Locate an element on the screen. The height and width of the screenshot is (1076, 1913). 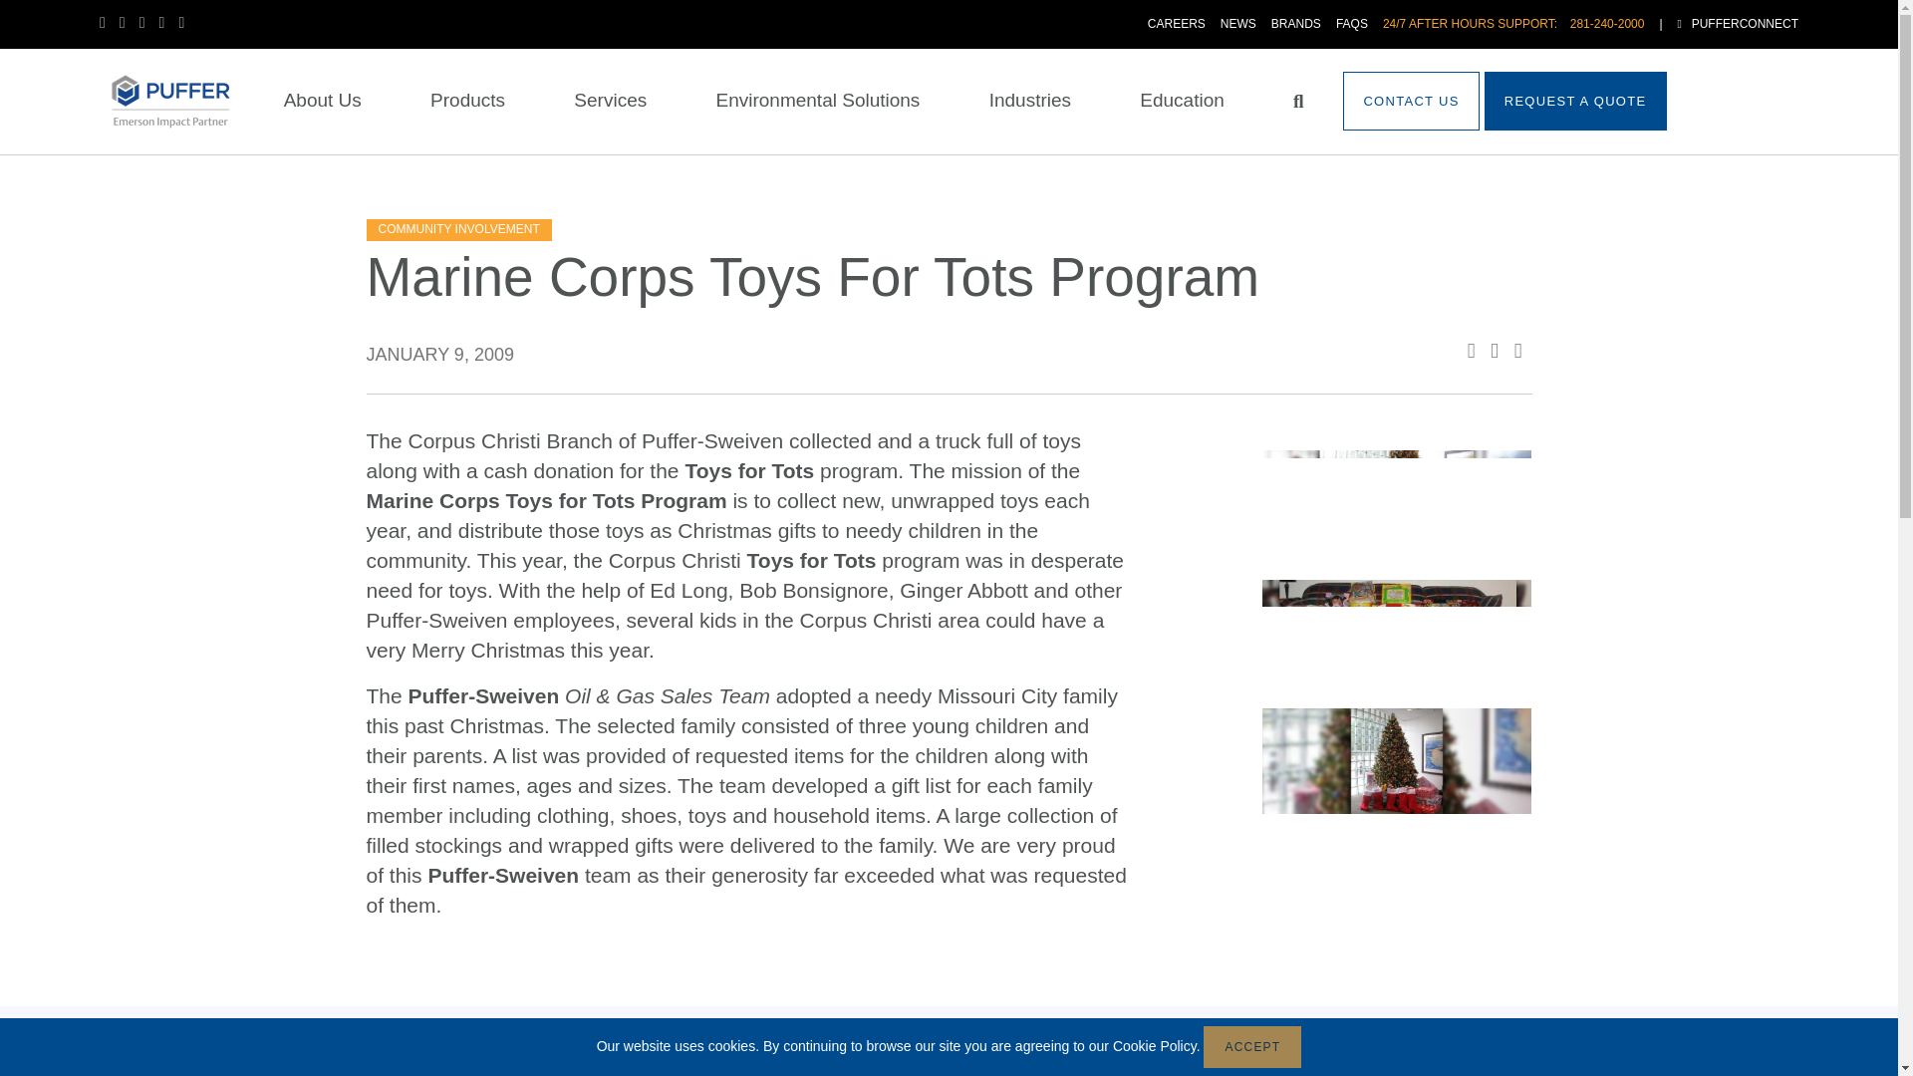
FAQs is located at coordinates (1351, 24).